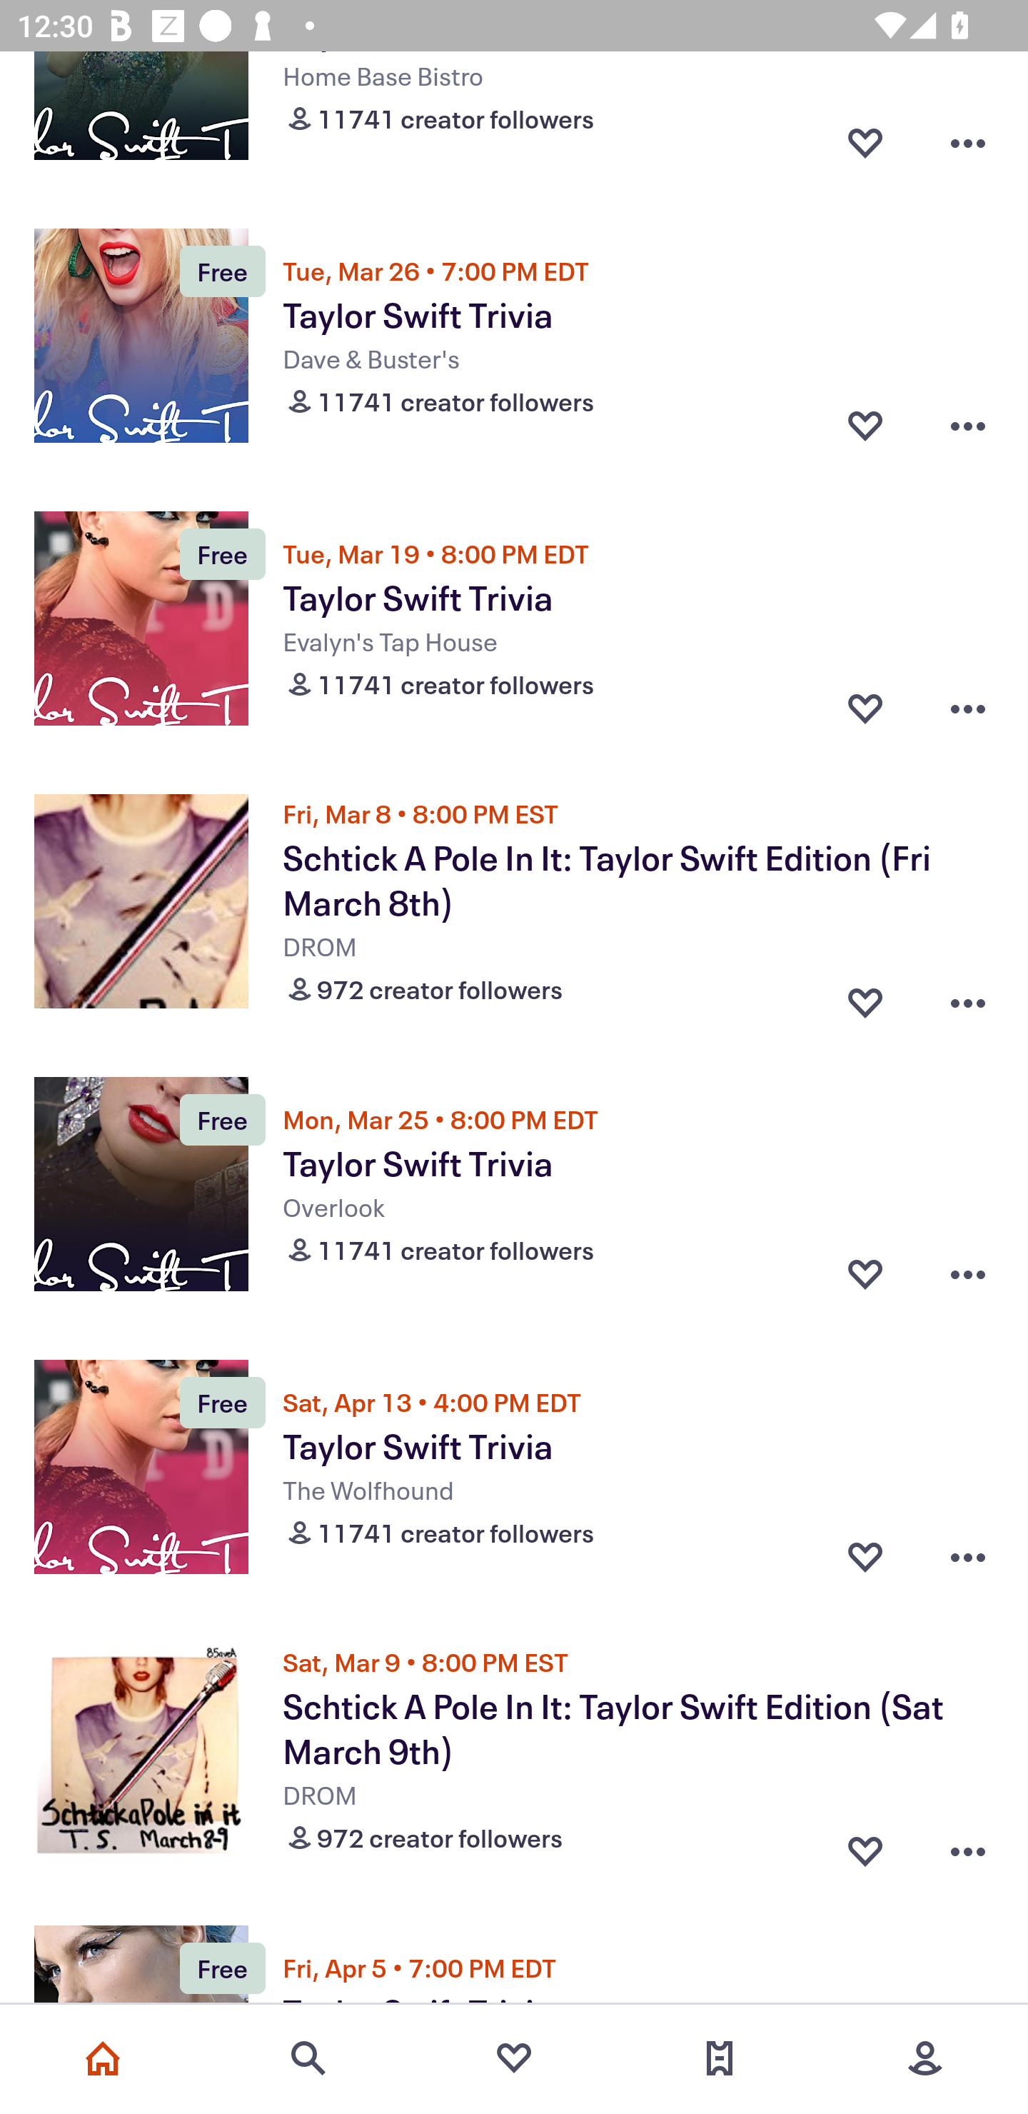  Describe the element at coordinates (720, 2058) in the screenshot. I see `Tickets` at that location.